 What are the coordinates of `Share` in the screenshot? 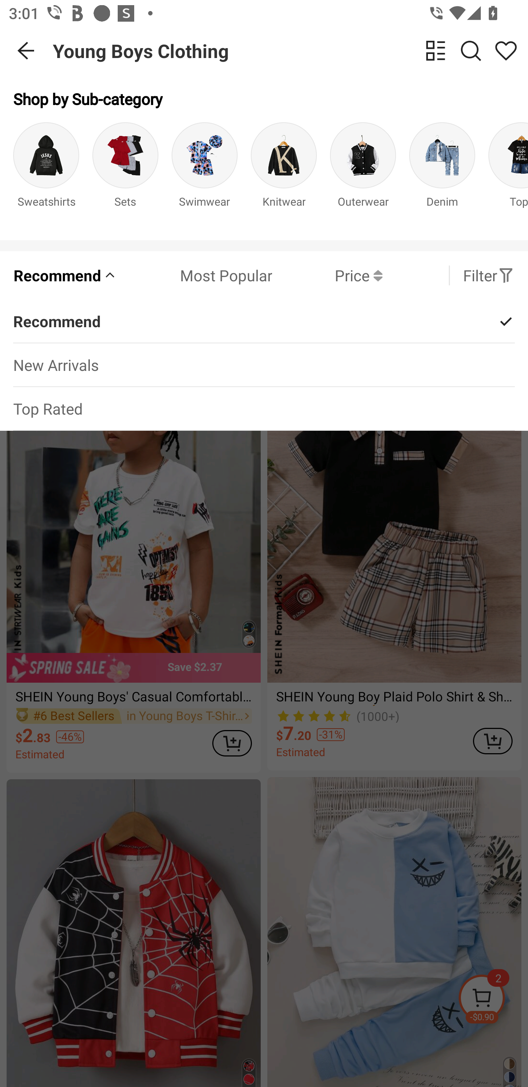 It's located at (506, 50).